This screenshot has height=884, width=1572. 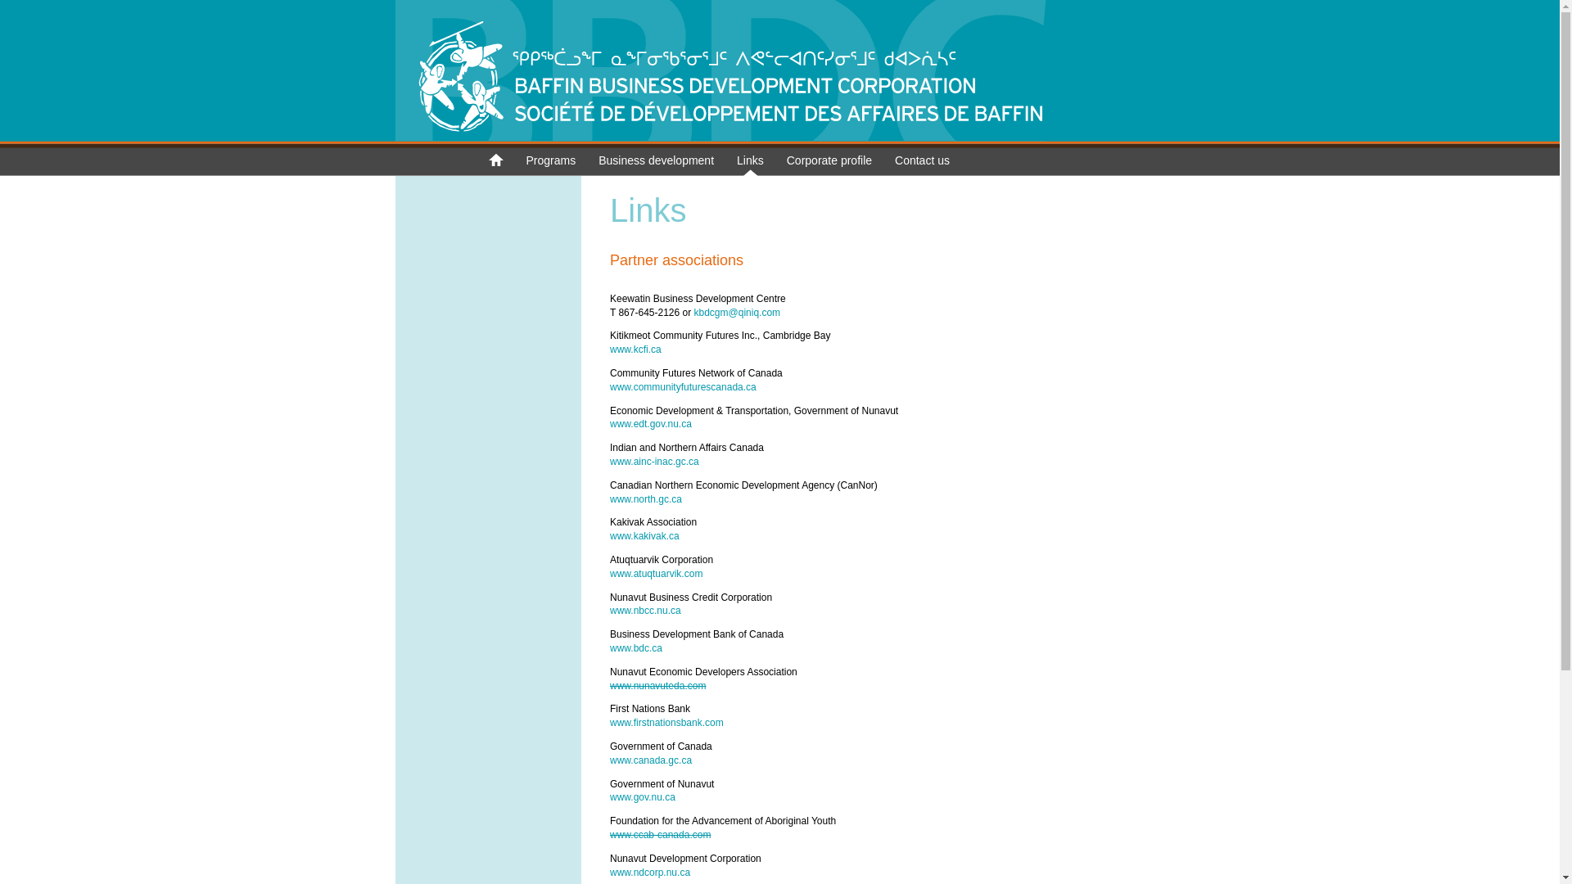 What do you see at coordinates (646, 499) in the screenshot?
I see `www.north.gc.ca` at bounding box center [646, 499].